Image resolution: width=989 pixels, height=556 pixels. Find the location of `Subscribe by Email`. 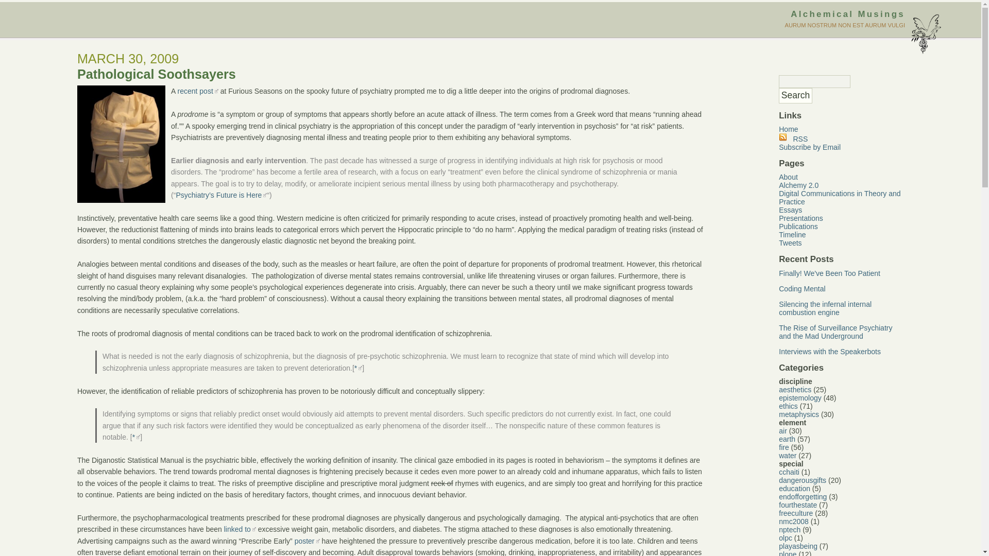

Subscribe by Email is located at coordinates (810, 147).